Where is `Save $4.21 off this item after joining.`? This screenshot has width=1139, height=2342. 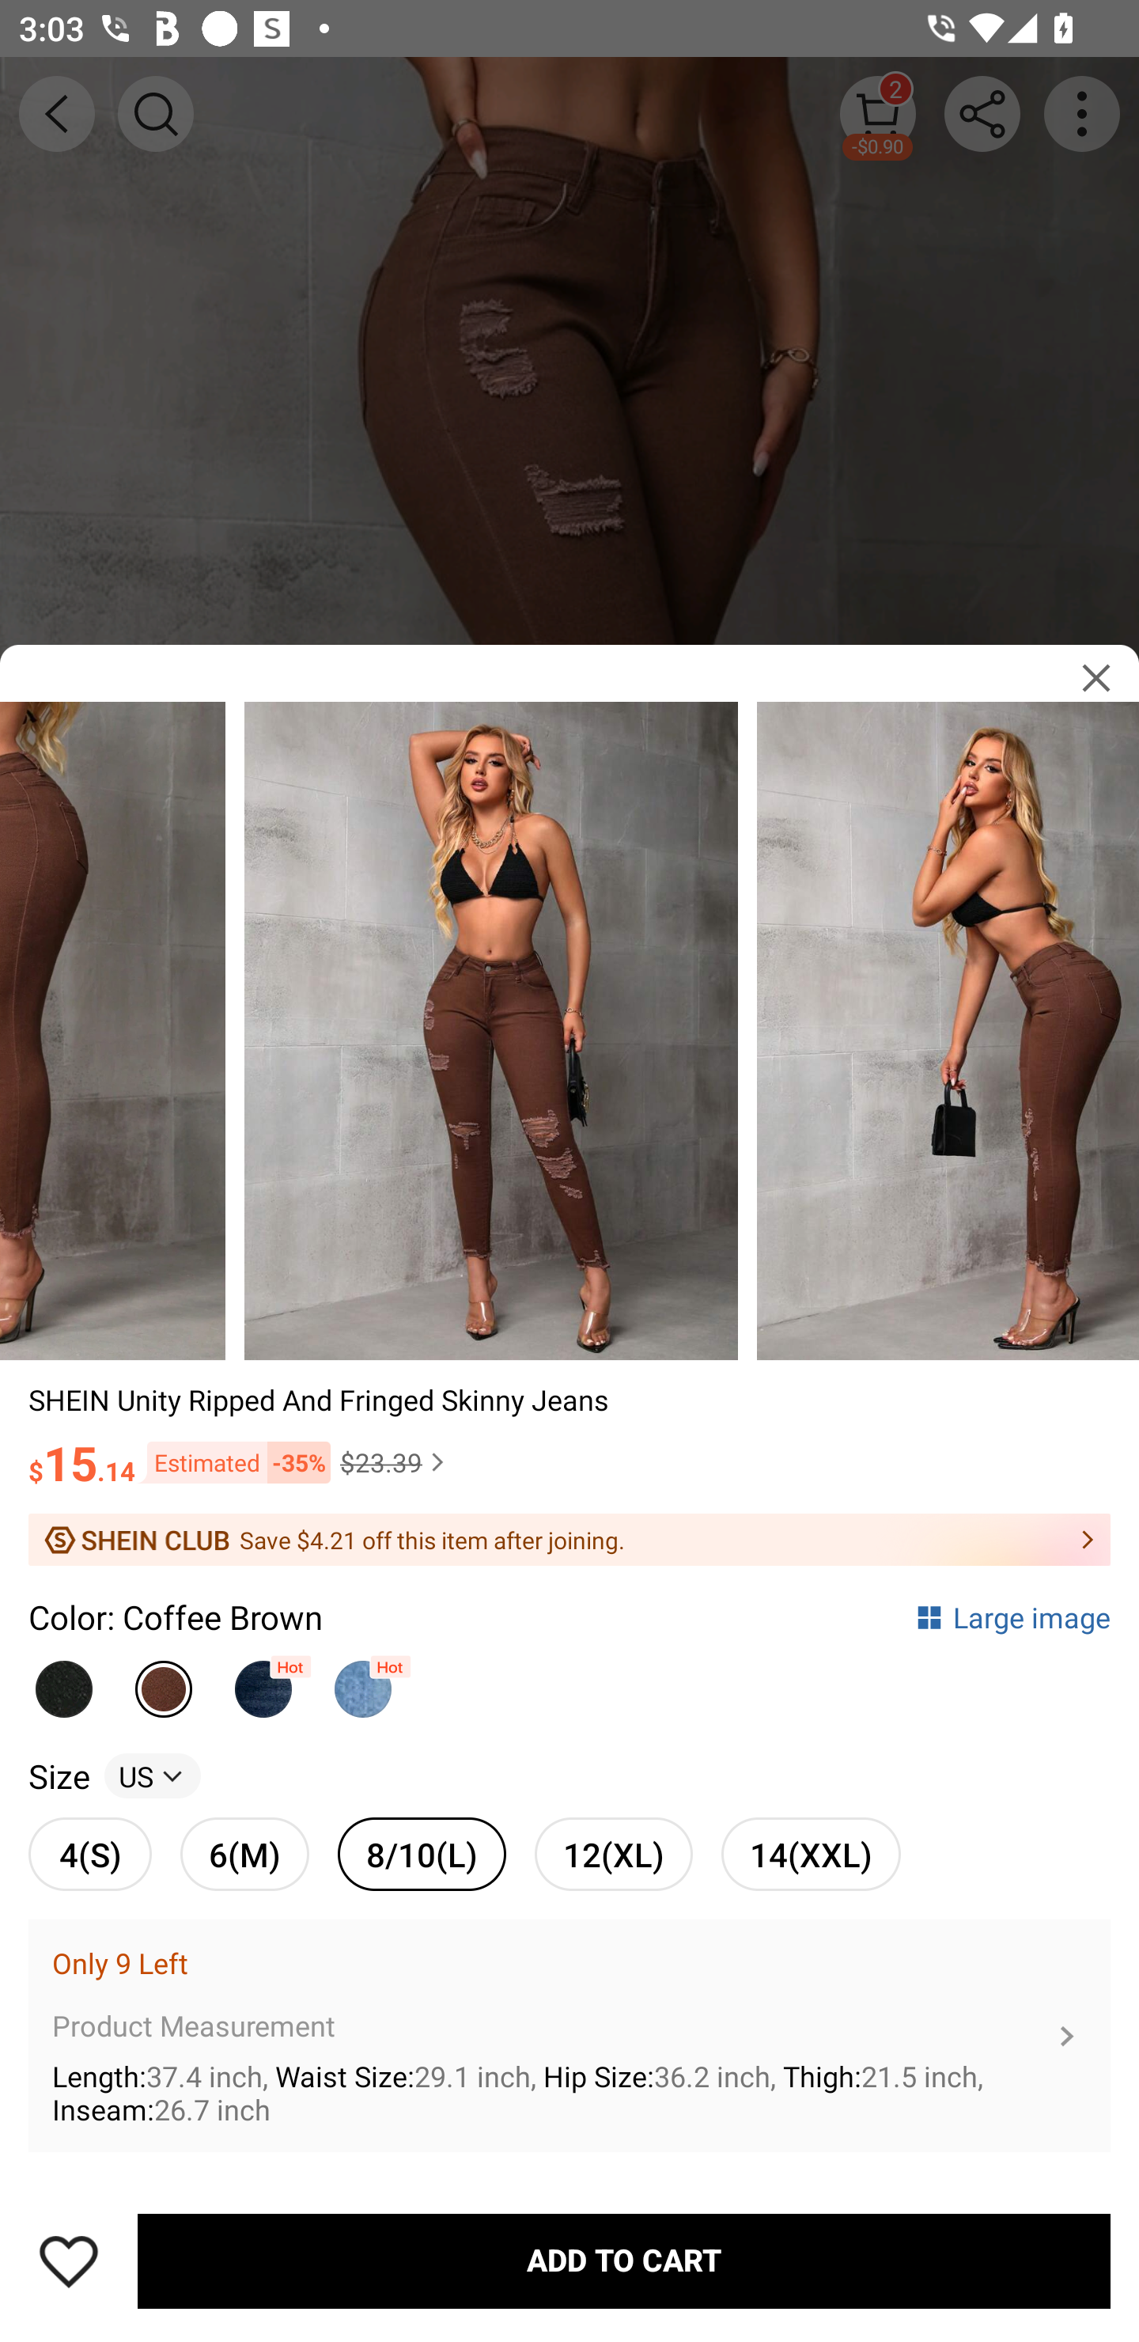
Save $4.21 off this item after joining. is located at coordinates (569, 1540).